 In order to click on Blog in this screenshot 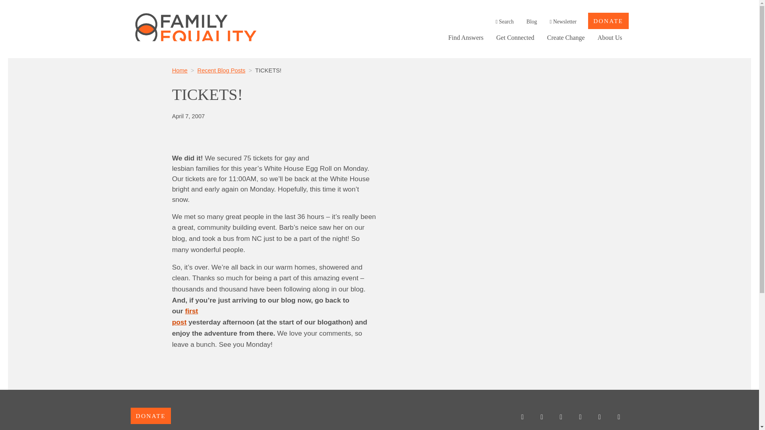, I will do `click(580, 417)`.